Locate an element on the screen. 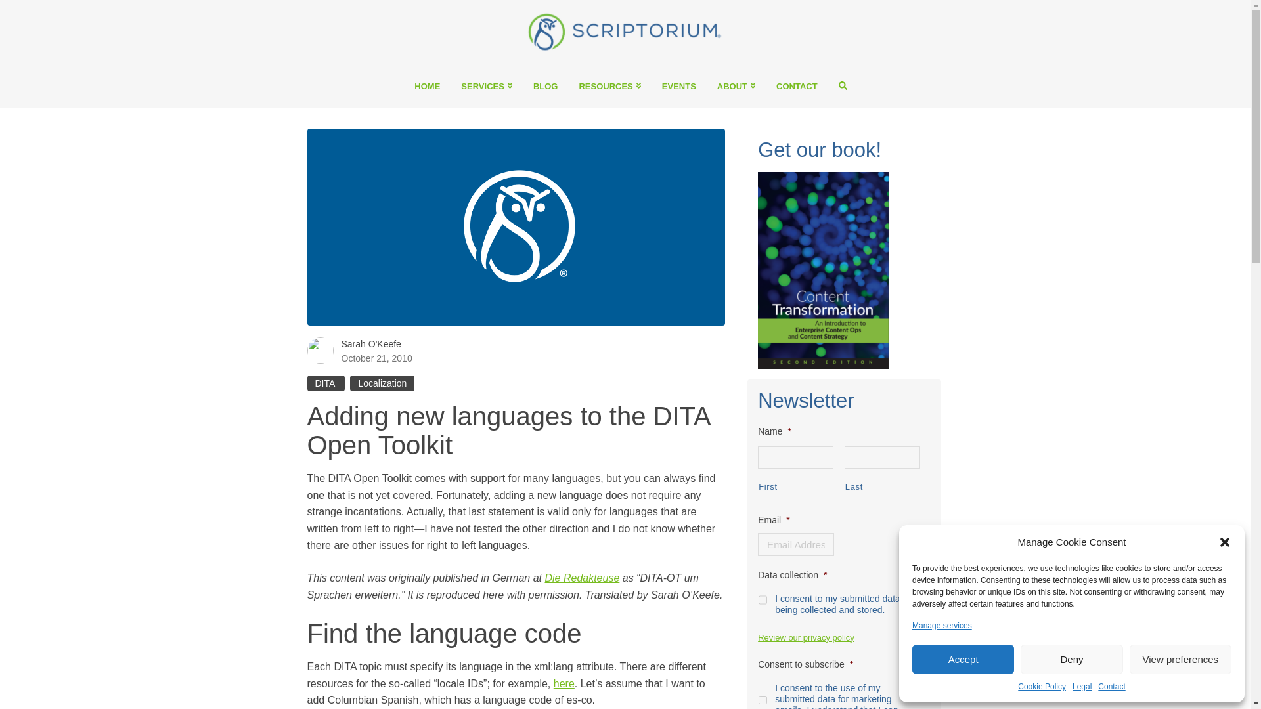 The image size is (1261, 709). Cookie Policy is located at coordinates (1042, 687).